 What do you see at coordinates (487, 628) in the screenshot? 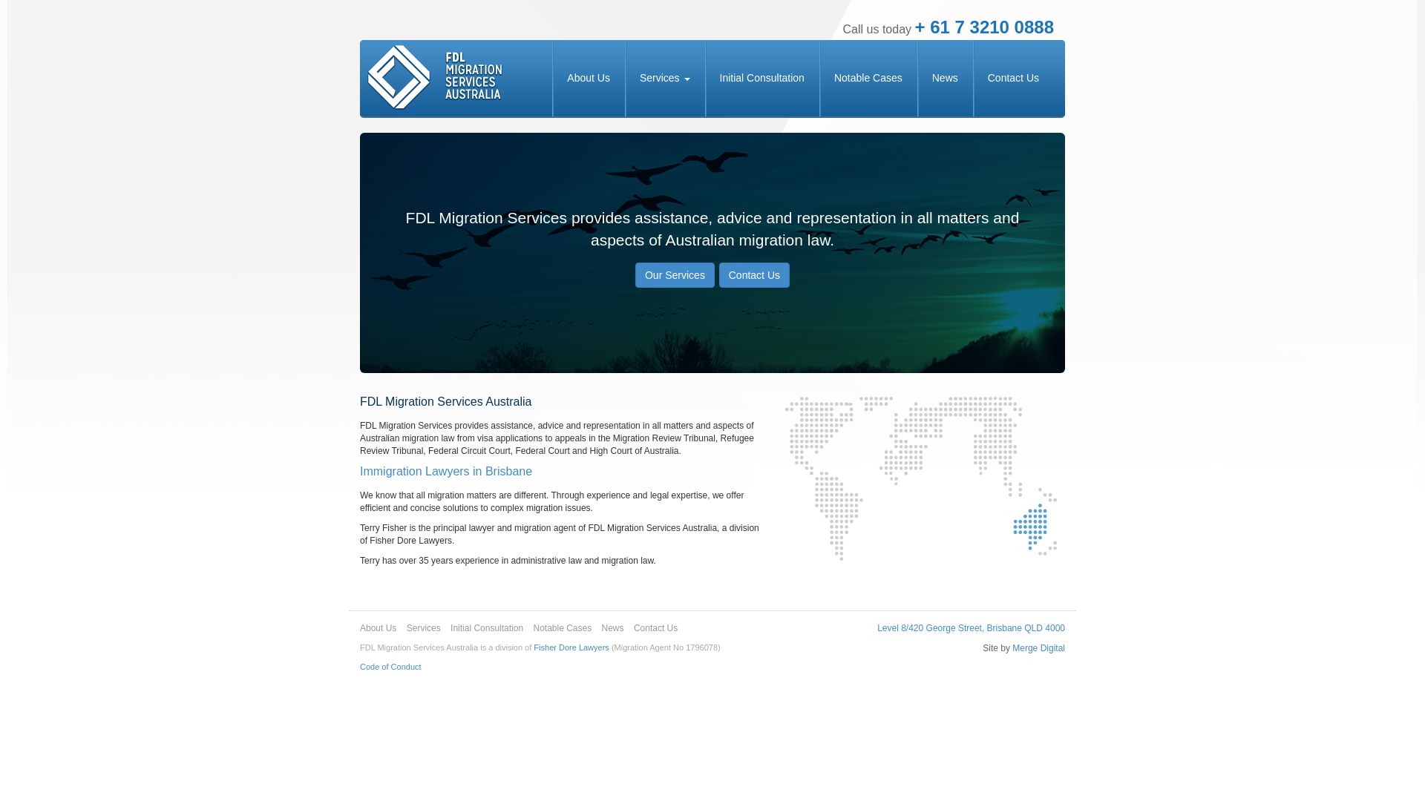
I see `Initial Consultation` at bounding box center [487, 628].